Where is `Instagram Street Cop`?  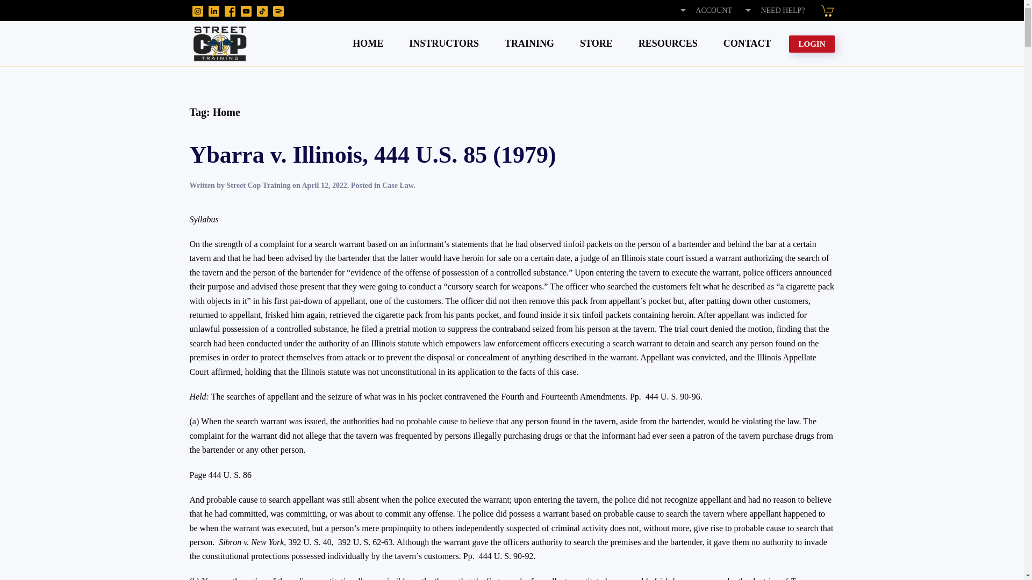
Instagram Street Cop is located at coordinates (198, 11).